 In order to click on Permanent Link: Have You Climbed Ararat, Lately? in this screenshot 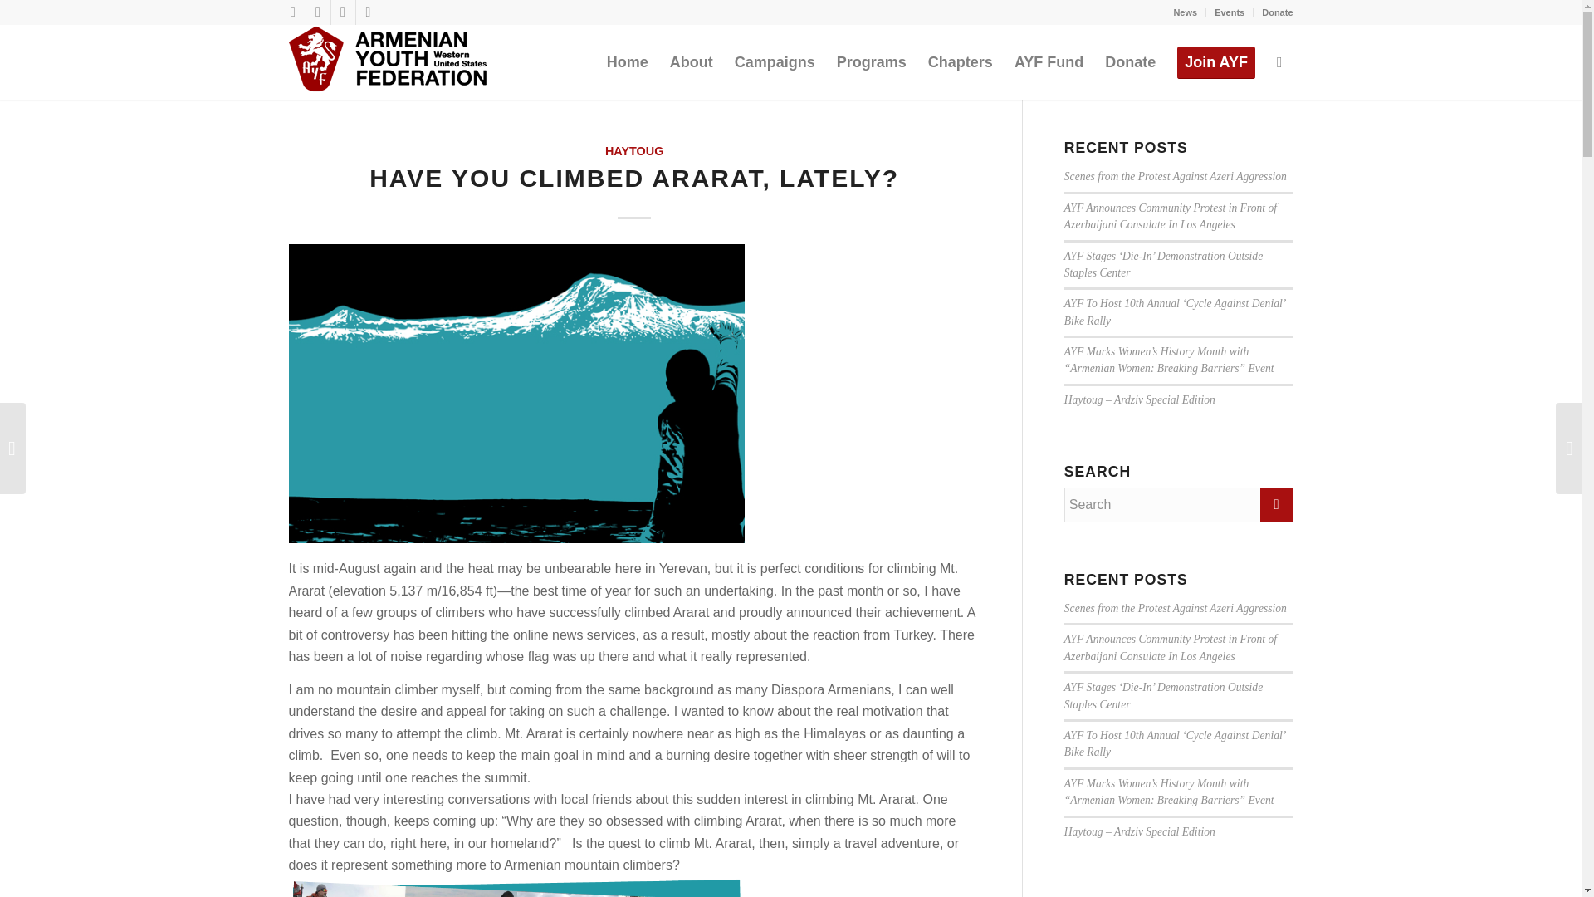, I will do `click(634, 178)`.